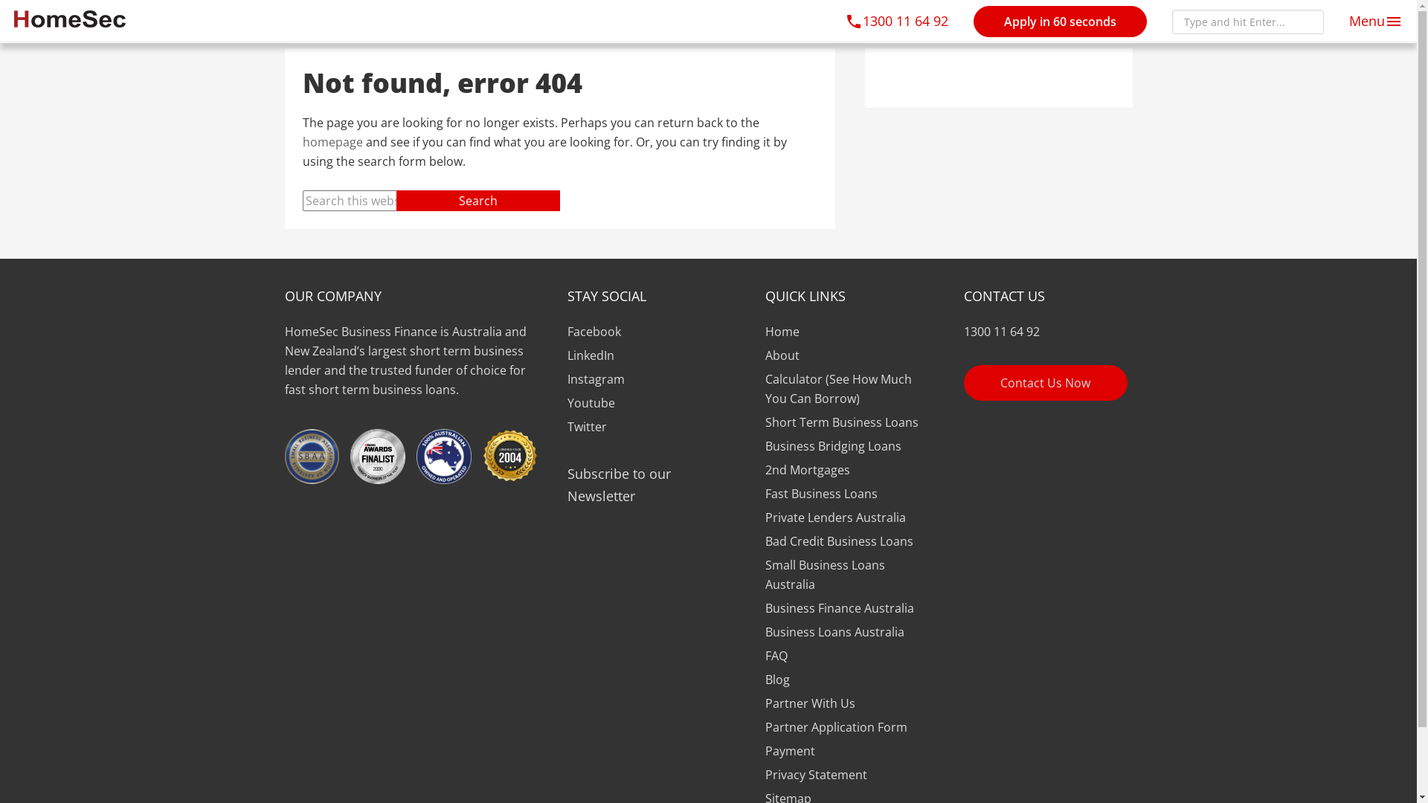 This screenshot has height=803, width=1428. What do you see at coordinates (811, 703) in the screenshot?
I see `Partner With Us` at bounding box center [811, 703].